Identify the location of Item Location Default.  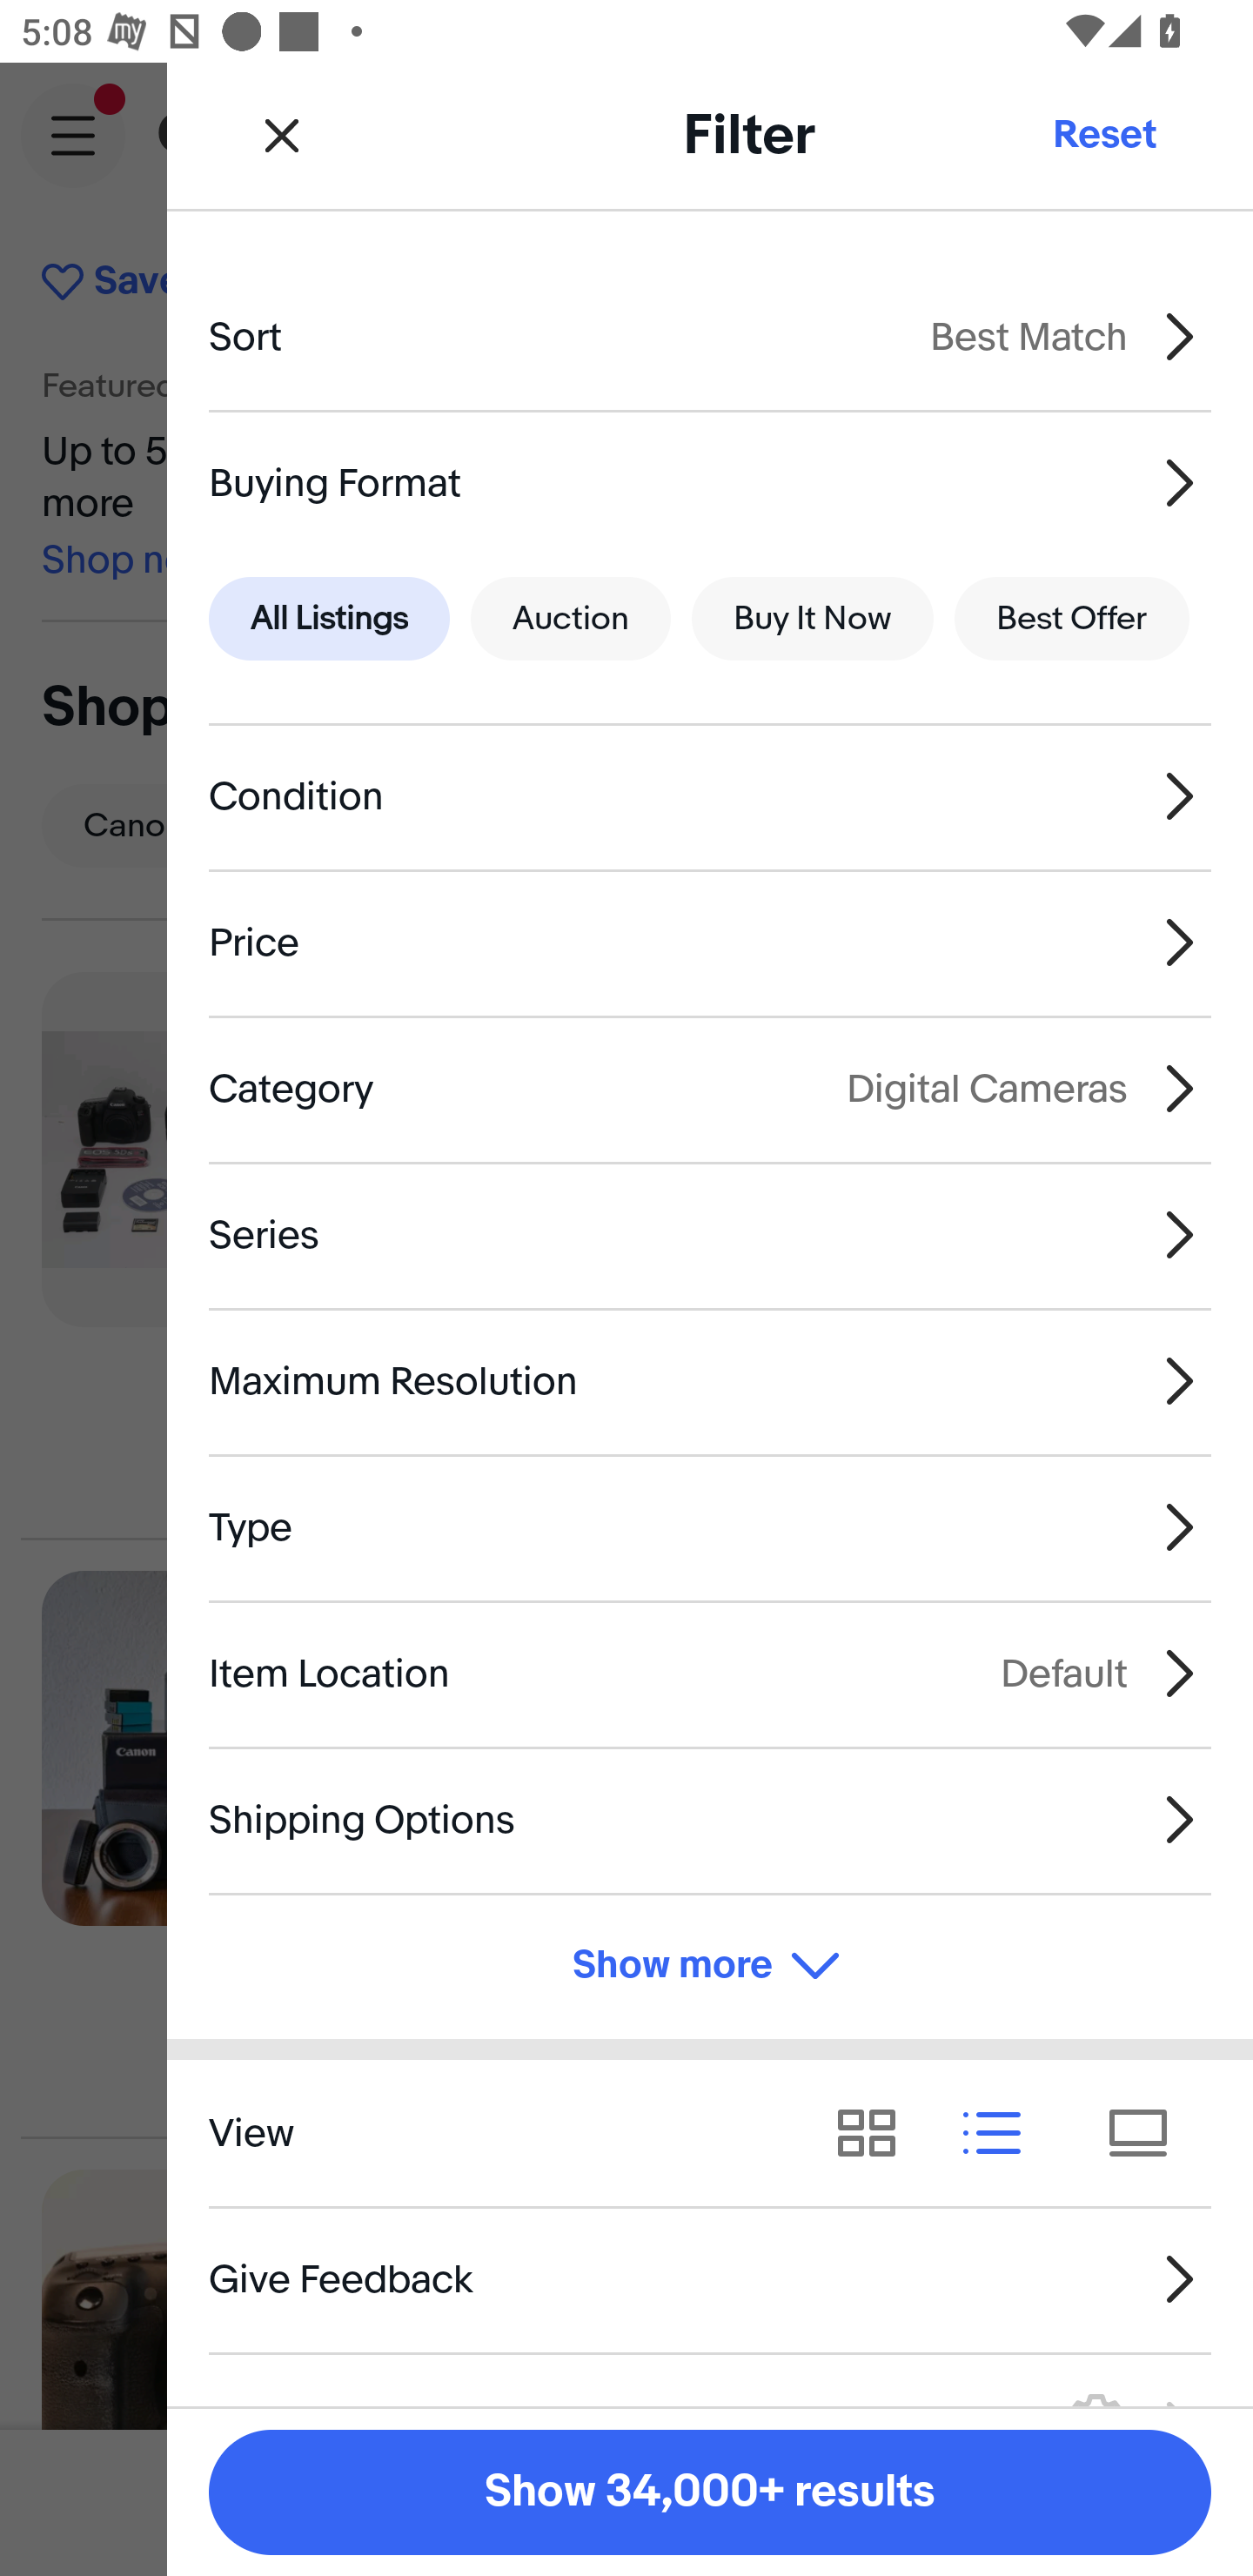
(710, 1673).